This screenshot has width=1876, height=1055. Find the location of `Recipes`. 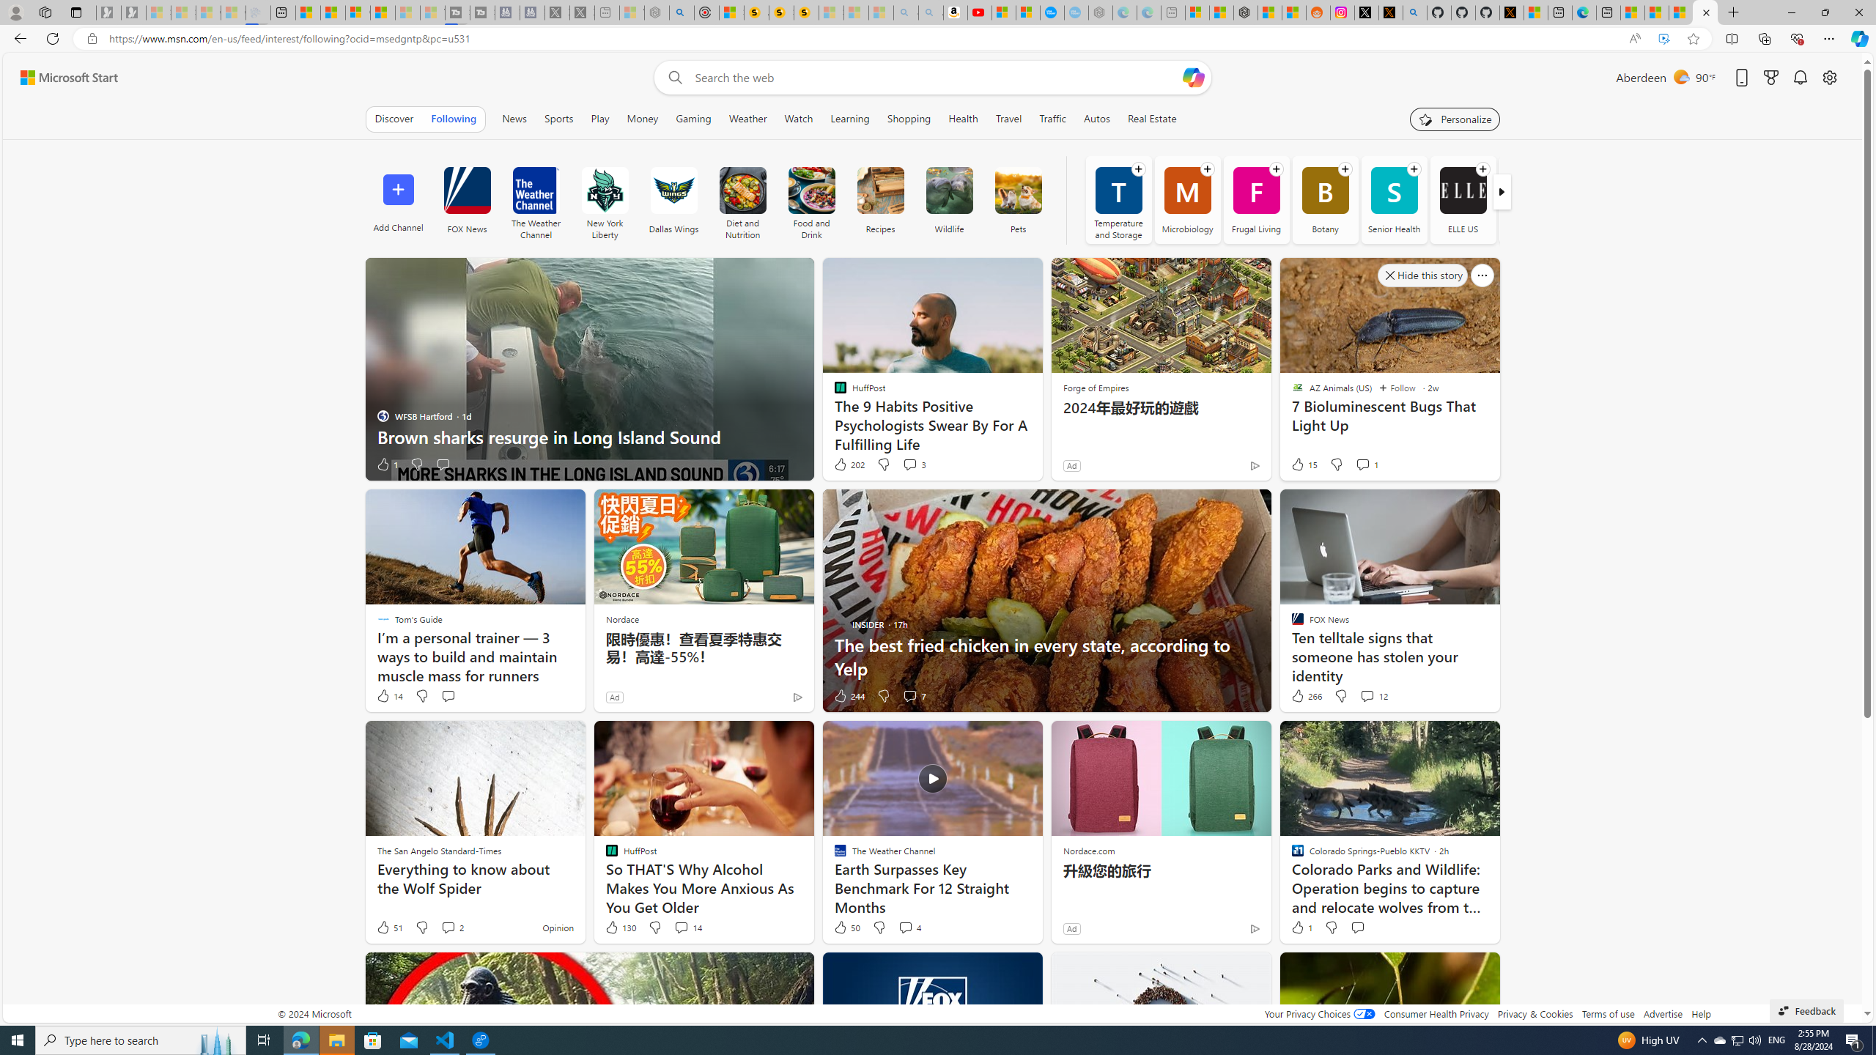

Recipes is located at coordinates (881, 199).